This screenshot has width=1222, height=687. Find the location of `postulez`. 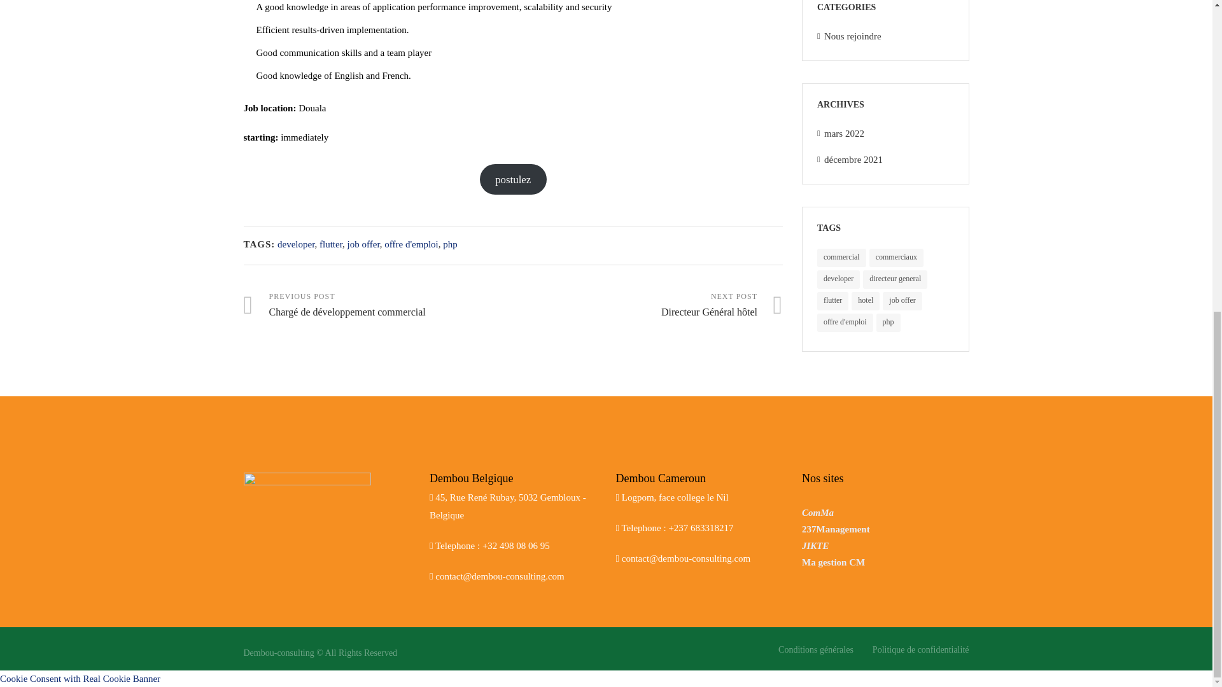

postulez is located at coordinates (513, 179).